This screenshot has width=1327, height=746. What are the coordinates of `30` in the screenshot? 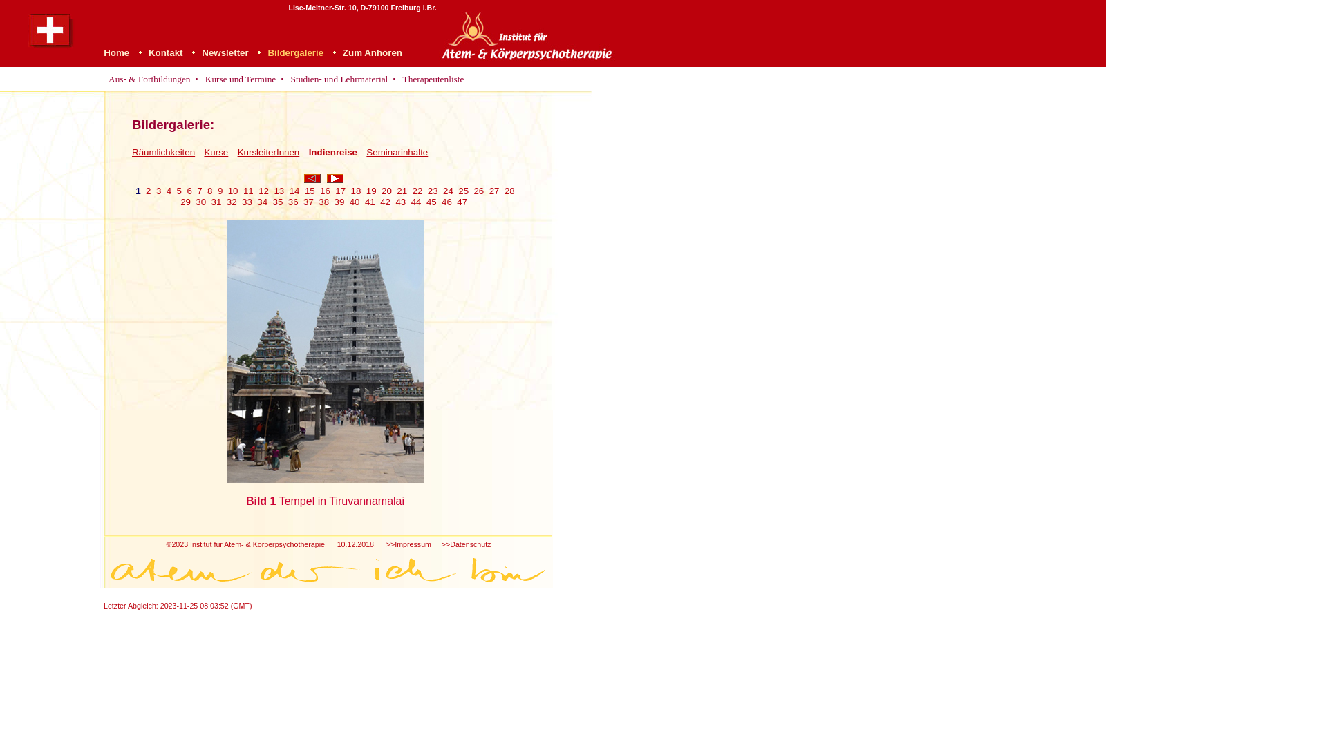 It's located at (200, 202).